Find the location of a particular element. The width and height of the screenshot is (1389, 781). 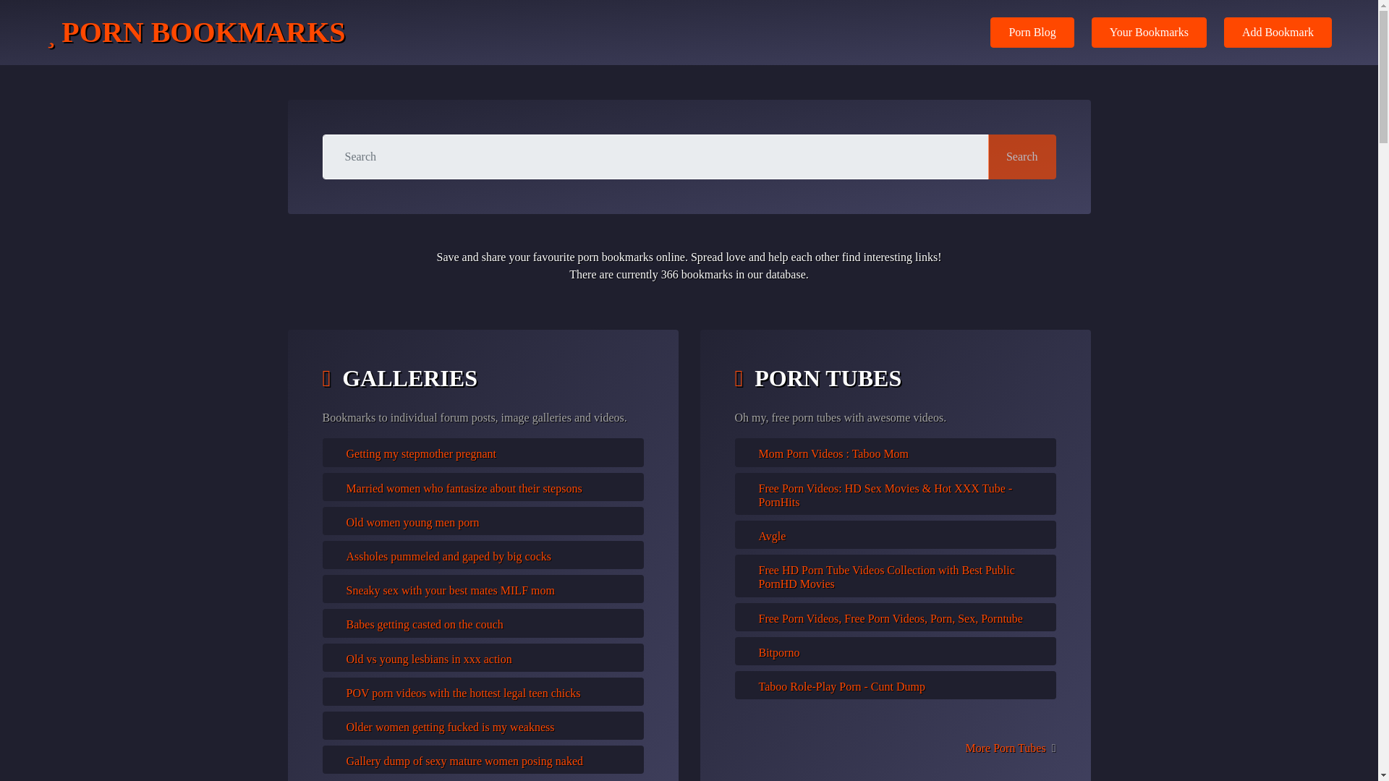

Older women getting fucked is my weakness is located at coordinates (450, 727).